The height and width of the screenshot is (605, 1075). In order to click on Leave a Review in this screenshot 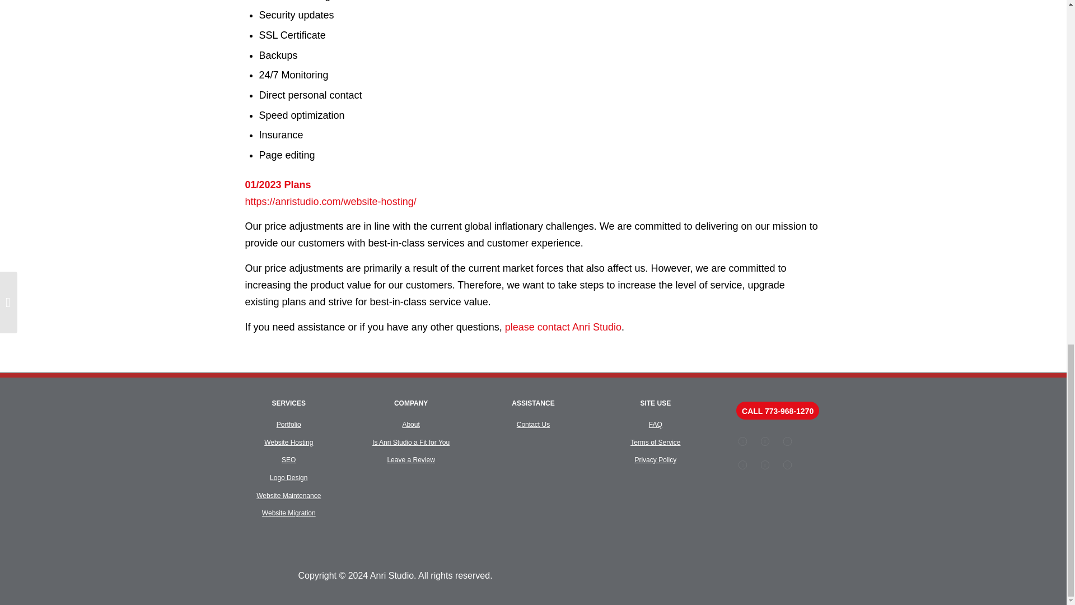, I will do `click(410, 460)`.